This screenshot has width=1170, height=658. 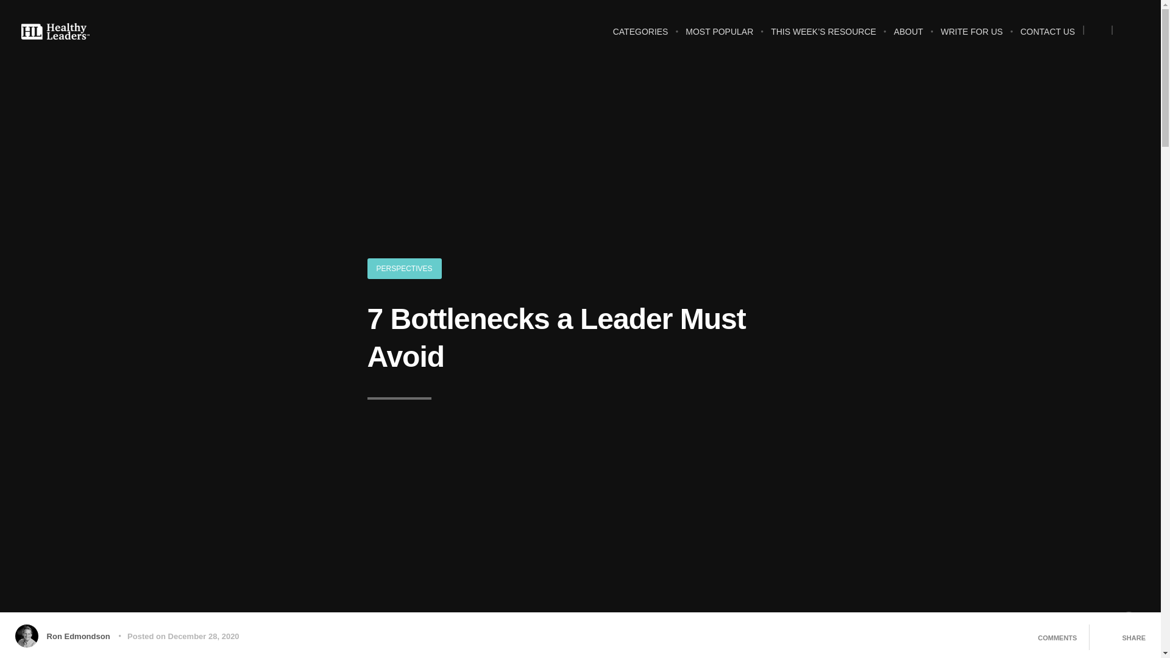 I want to click on ABOUT, so click(x=908, y=35).